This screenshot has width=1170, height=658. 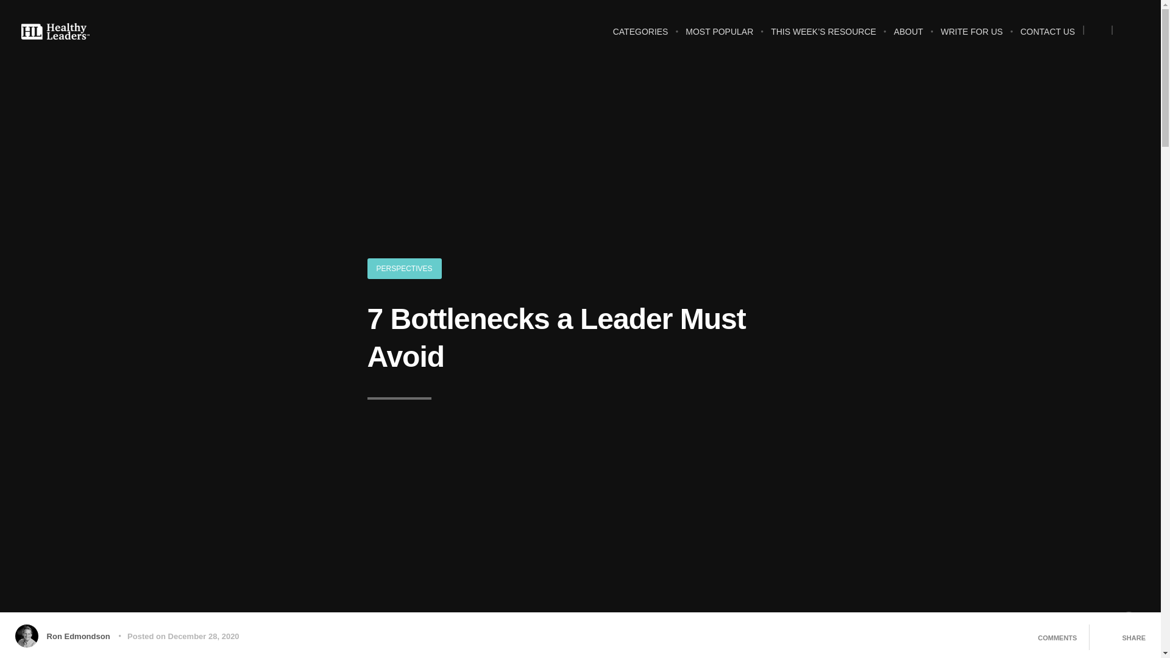 I want to click on ABOUT, so click(x=908, y=35).